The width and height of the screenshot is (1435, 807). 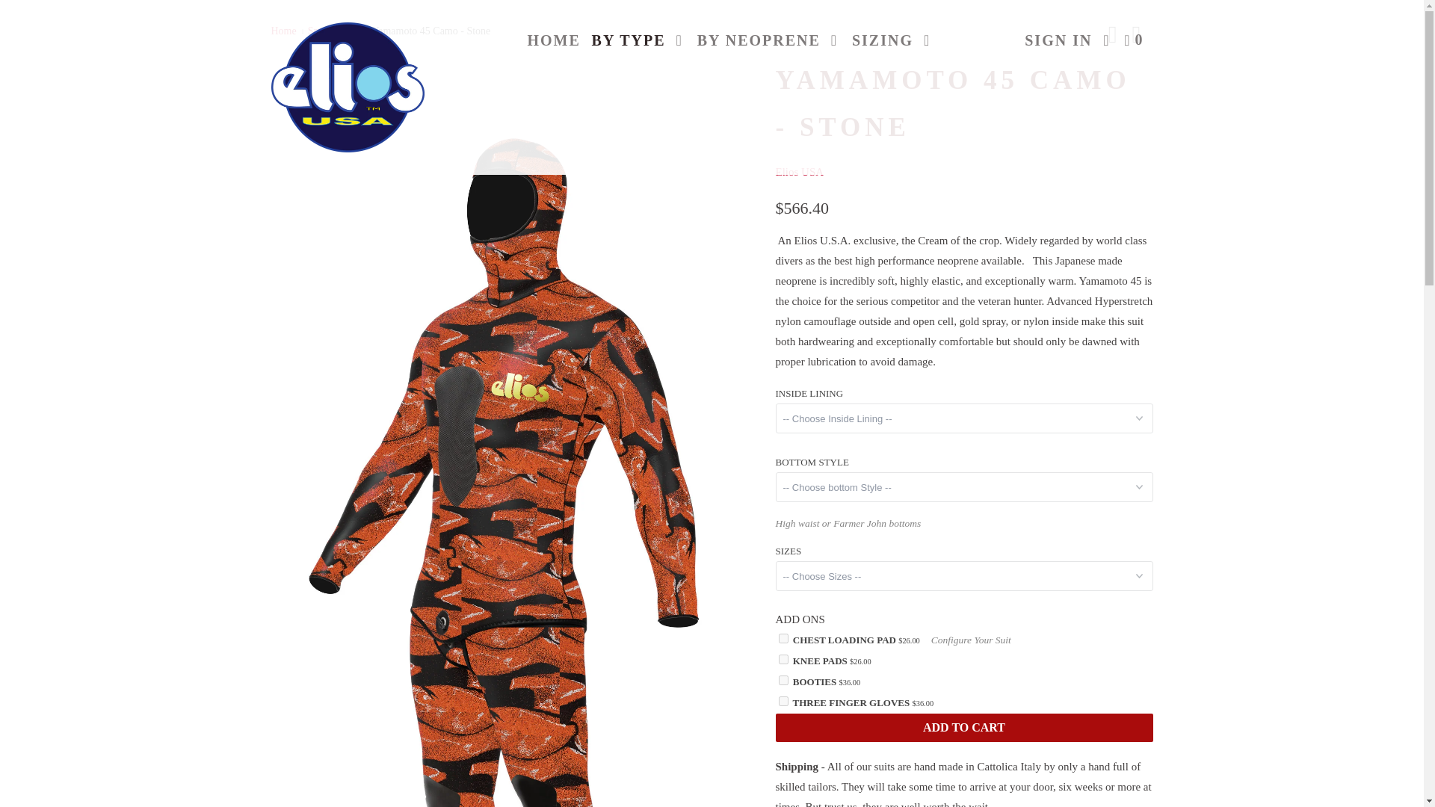 I want to click on BY NEOPRENE  , so click(x=768, y=40).